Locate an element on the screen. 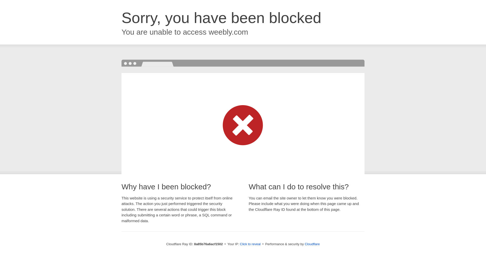  Click to reveal is located at coordinates (250, 244).